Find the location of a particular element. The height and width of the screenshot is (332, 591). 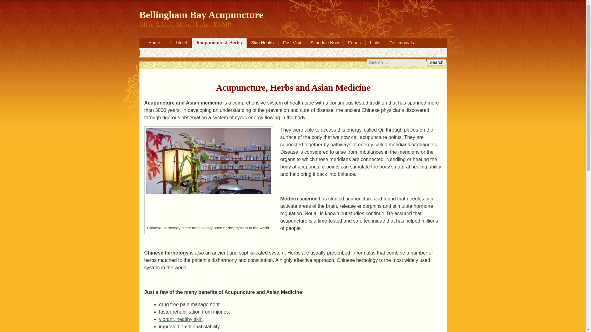

Contact Us is located at coordinates (155, 52).